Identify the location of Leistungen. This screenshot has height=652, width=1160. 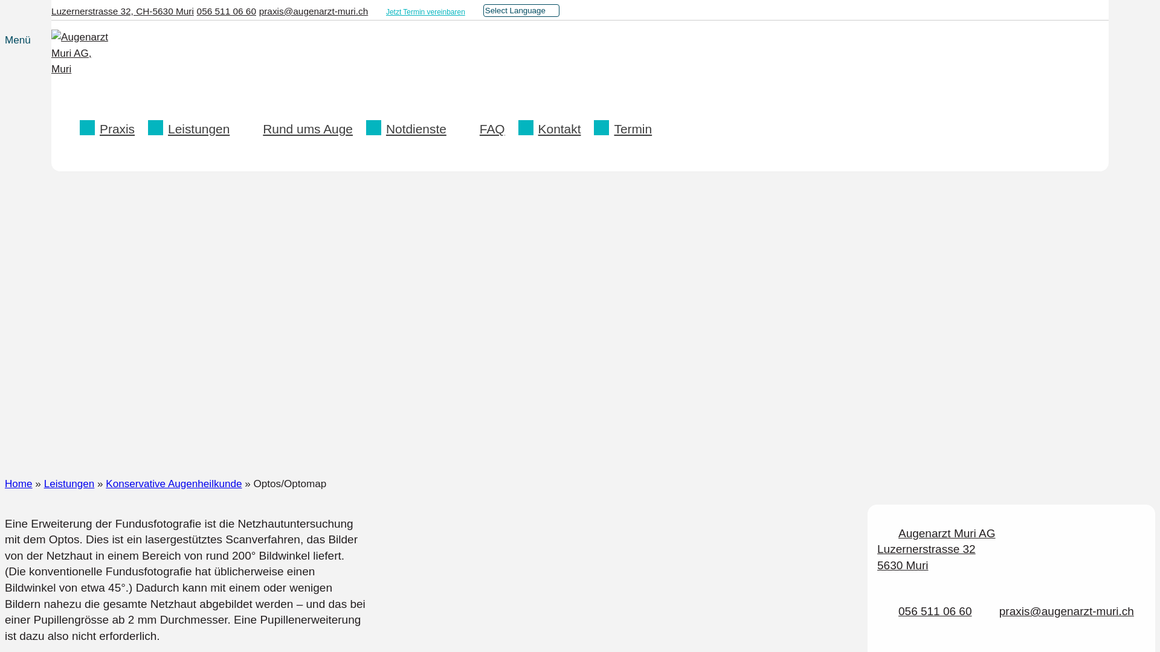
(69, 484).